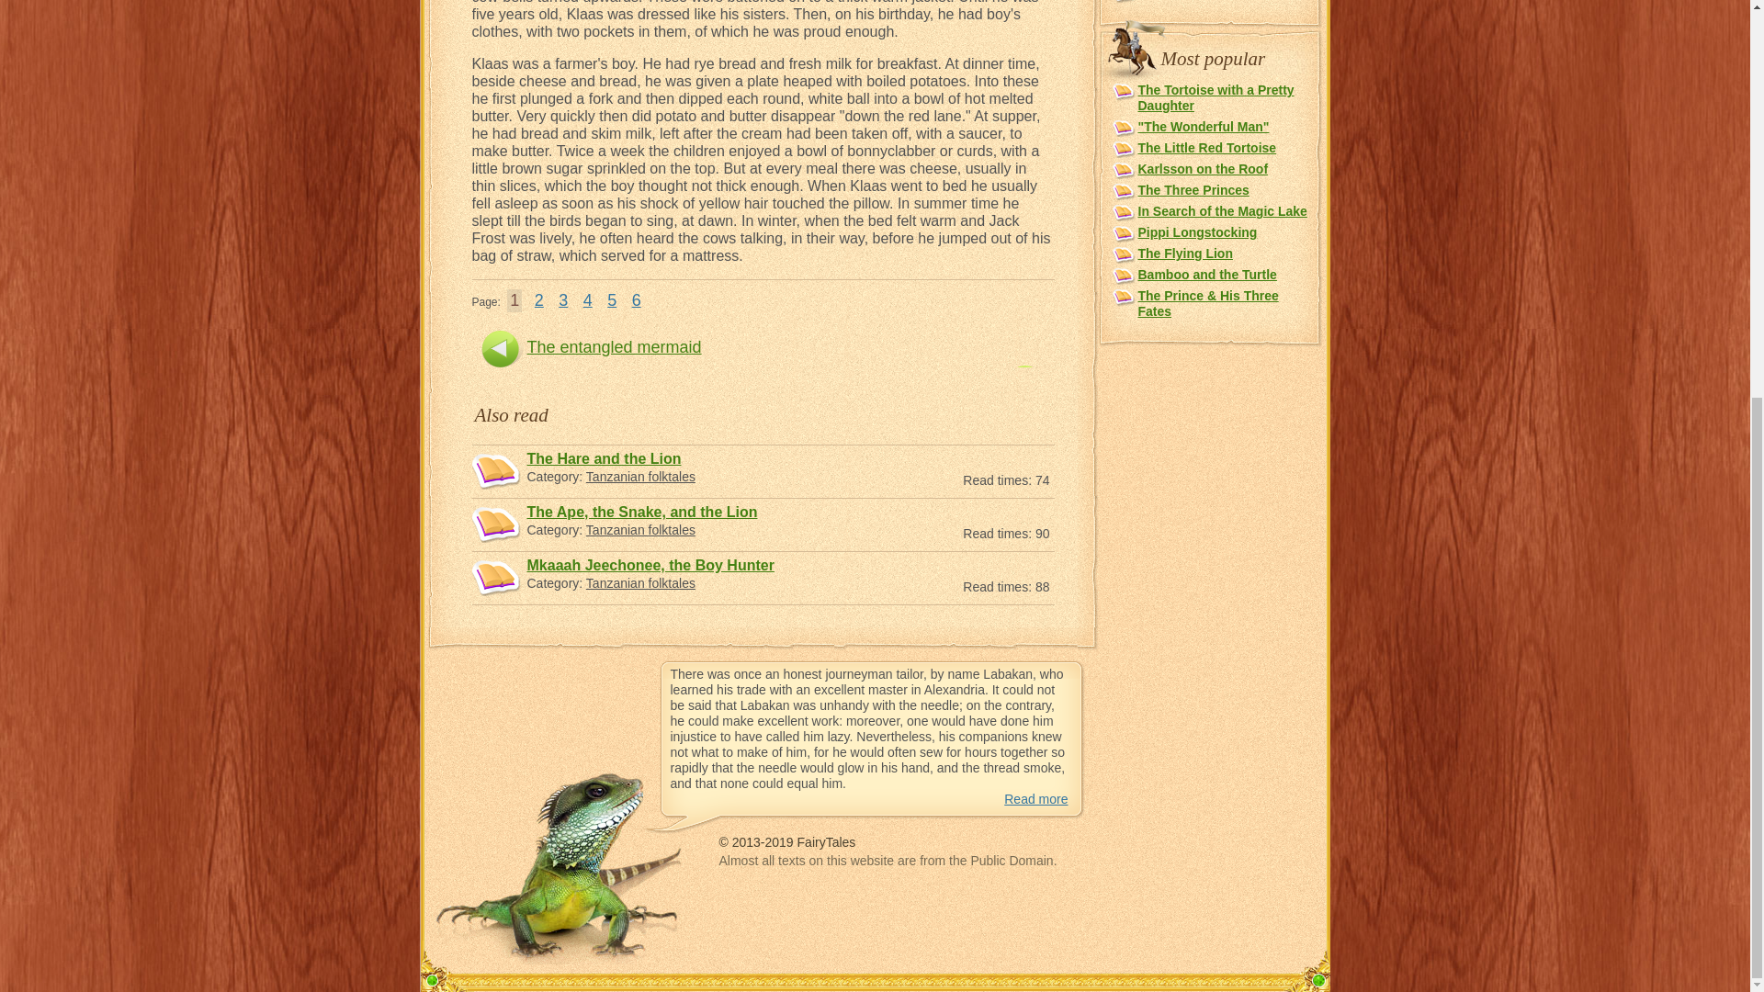  What do you see at coordinates (1203, 169) in the screenshot?
I see `Karlsson on the Roof` at bounding box center [1203, 169].